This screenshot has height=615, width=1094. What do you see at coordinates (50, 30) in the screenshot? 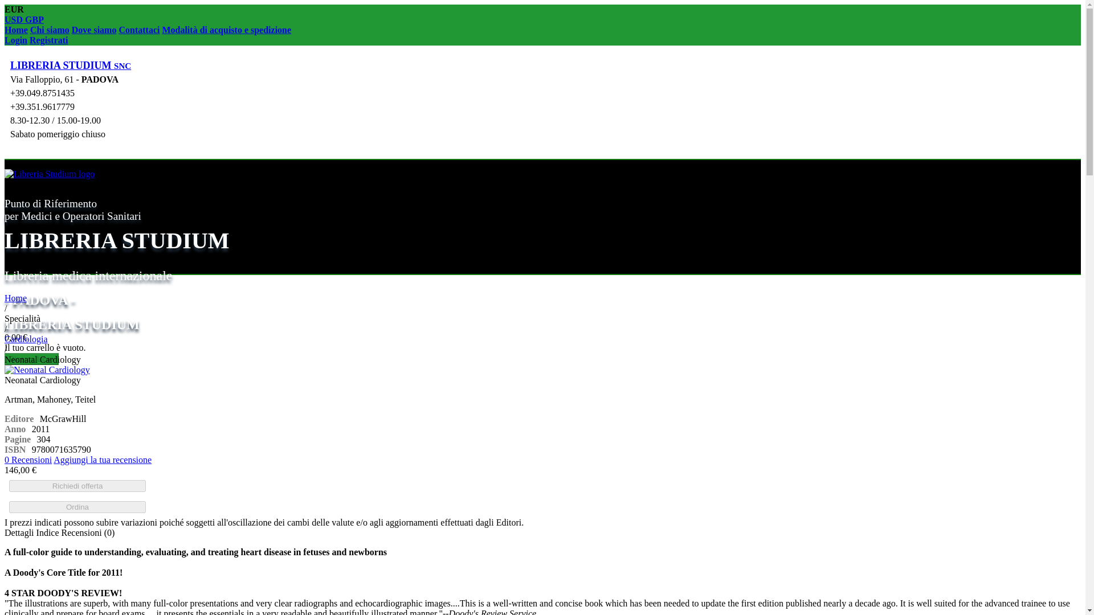
I see `Chi siamo` at bounding box center [50, 30].